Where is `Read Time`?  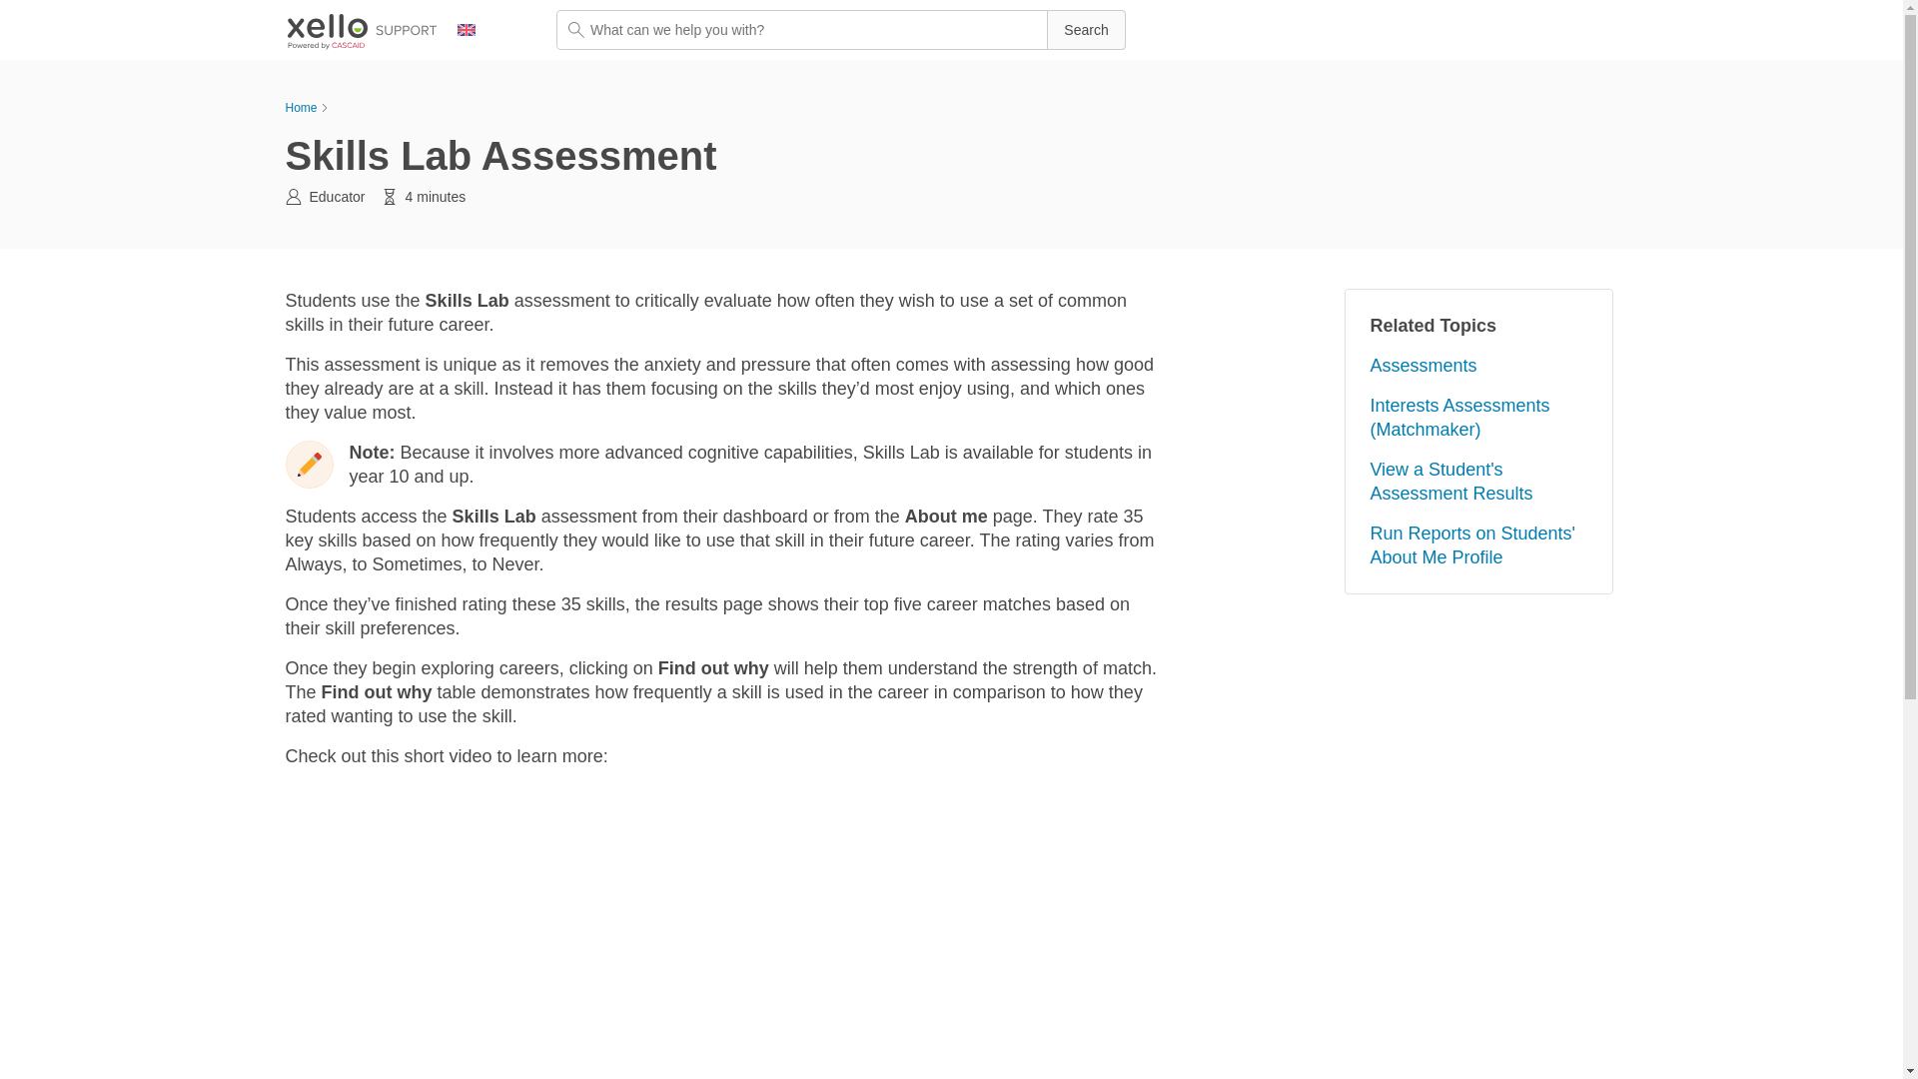 Read Time is located at coordinates (390, 197).